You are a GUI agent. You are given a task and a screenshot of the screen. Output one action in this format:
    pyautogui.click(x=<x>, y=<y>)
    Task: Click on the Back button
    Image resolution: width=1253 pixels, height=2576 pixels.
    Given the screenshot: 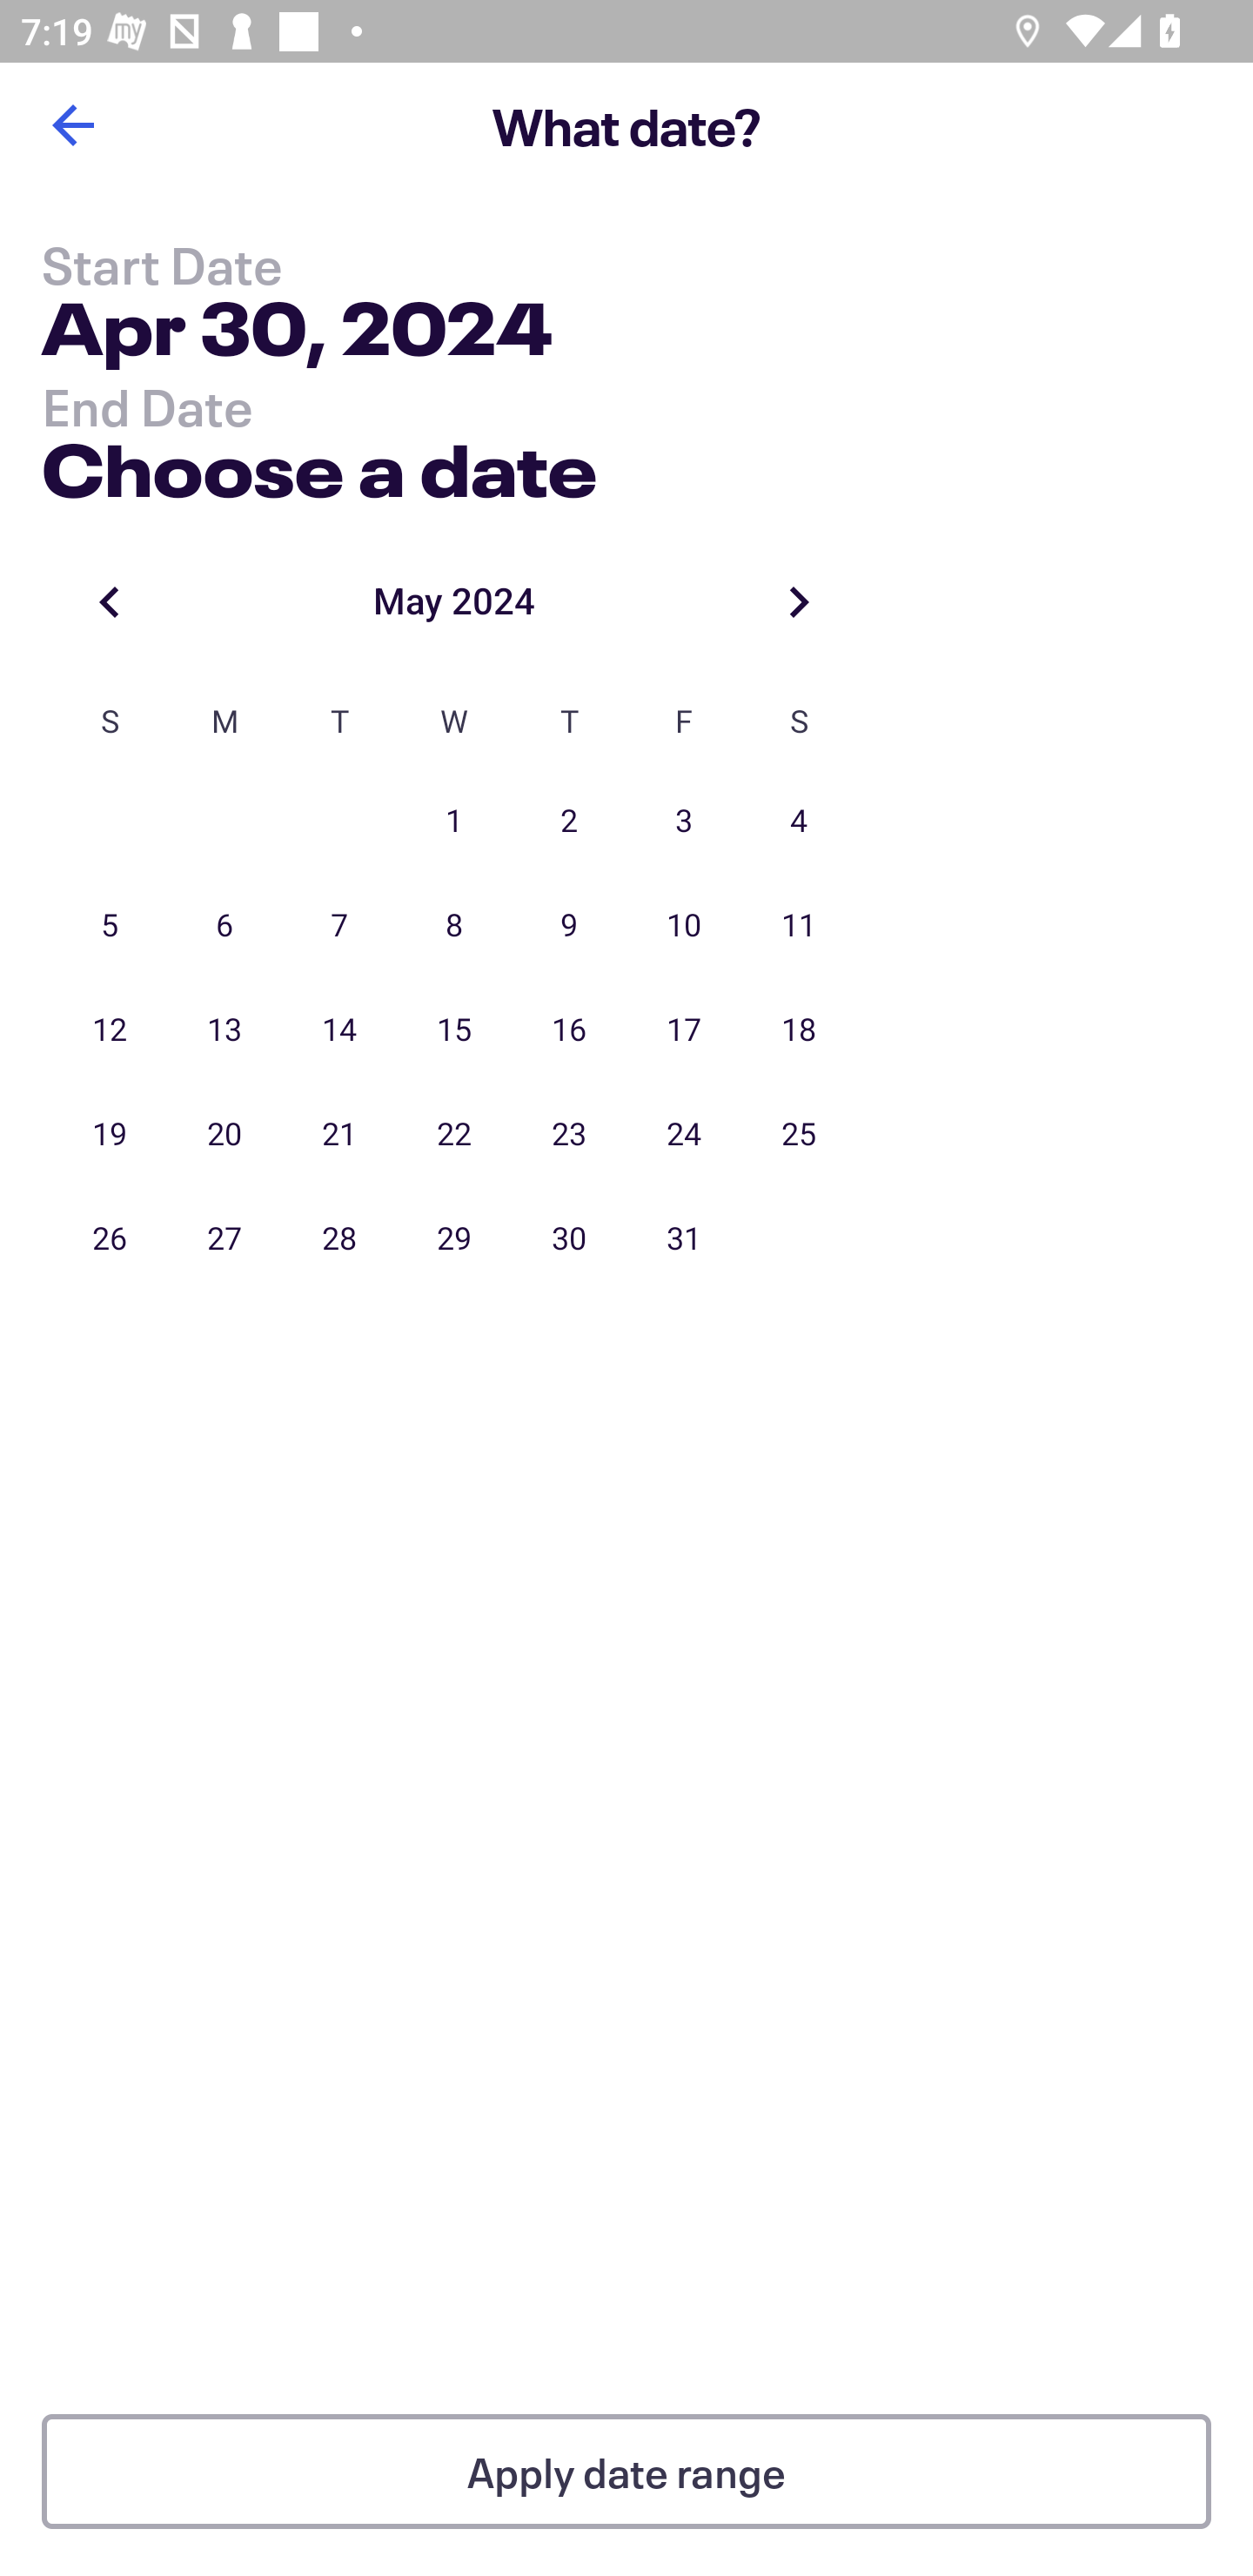 What is the action you would take?
    pyautogui.click(x=72, y=125)
    